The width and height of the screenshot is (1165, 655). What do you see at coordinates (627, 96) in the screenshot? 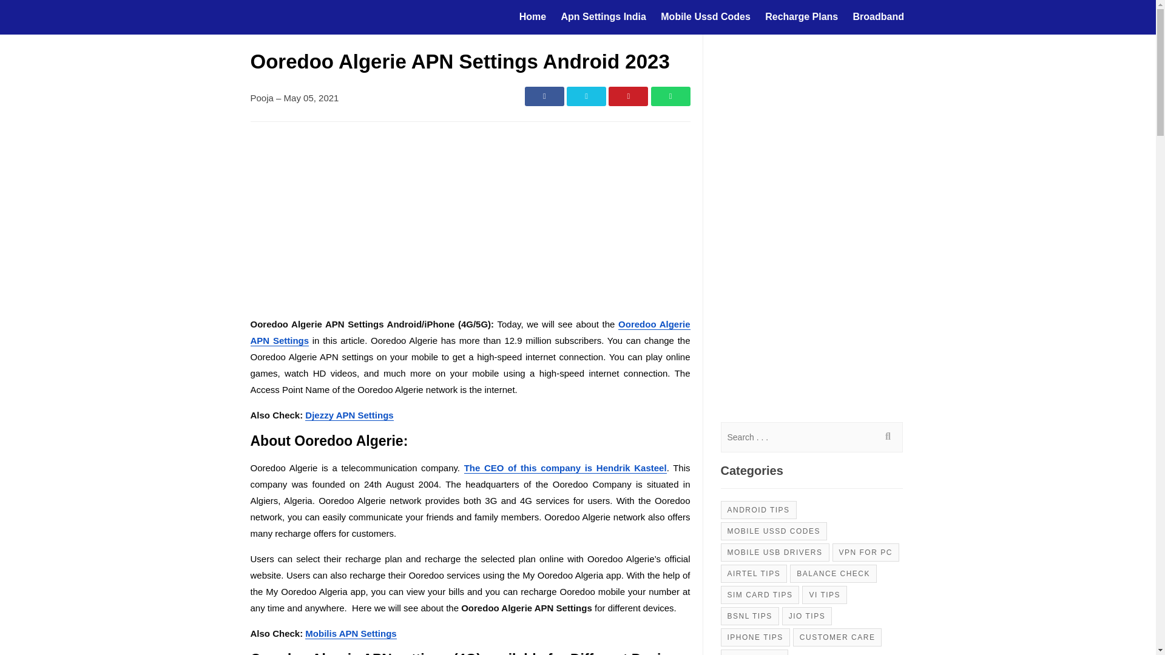
I see `Pinterest` at bounding box center [627, 96].